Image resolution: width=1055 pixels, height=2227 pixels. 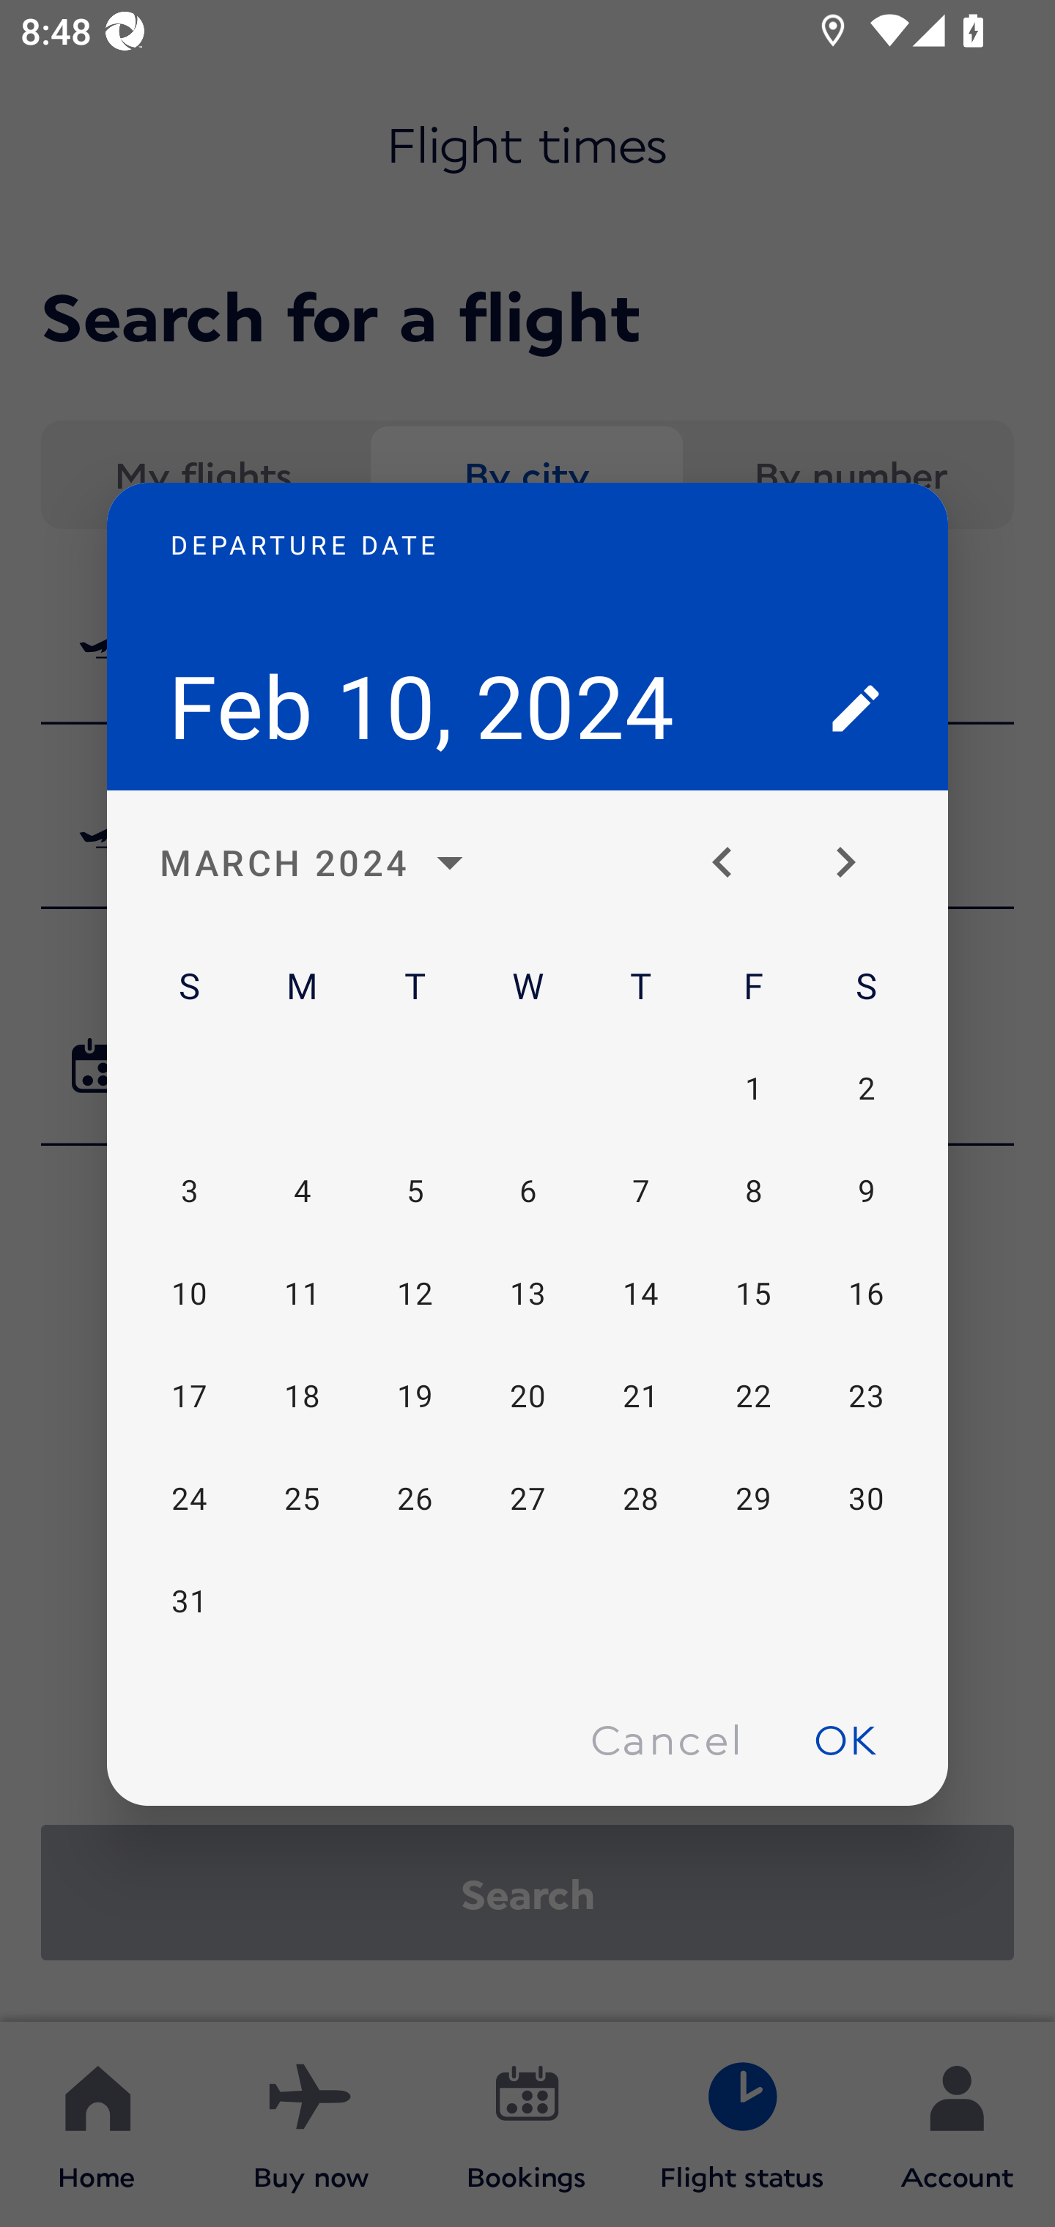 I want to click on 6 Wed, Mar 6, so click(x=527, y=1191).